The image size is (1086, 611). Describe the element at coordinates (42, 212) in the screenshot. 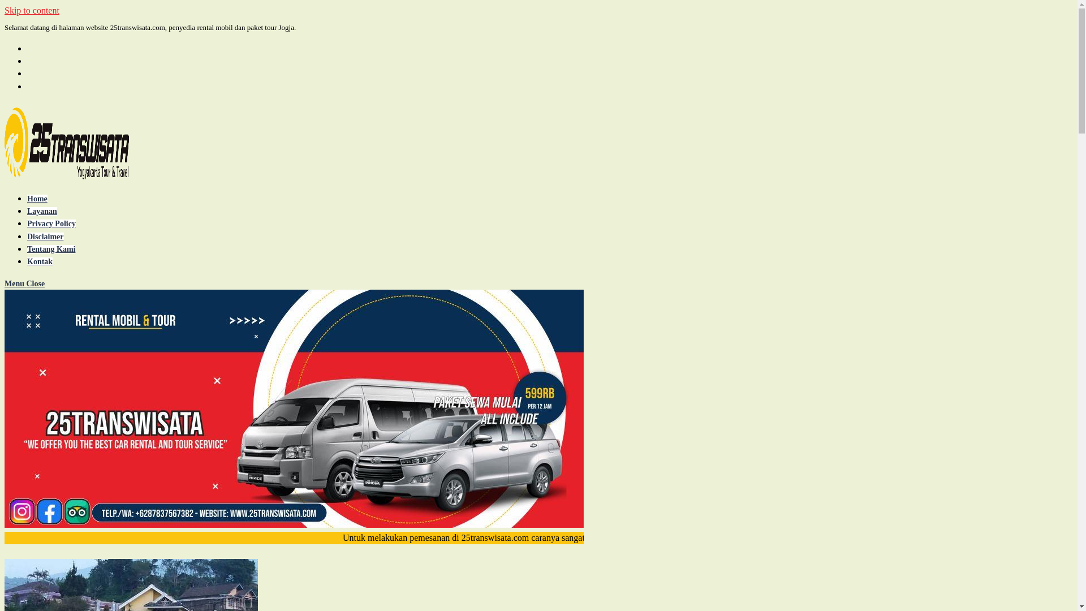

I see `Layanan` at that location.